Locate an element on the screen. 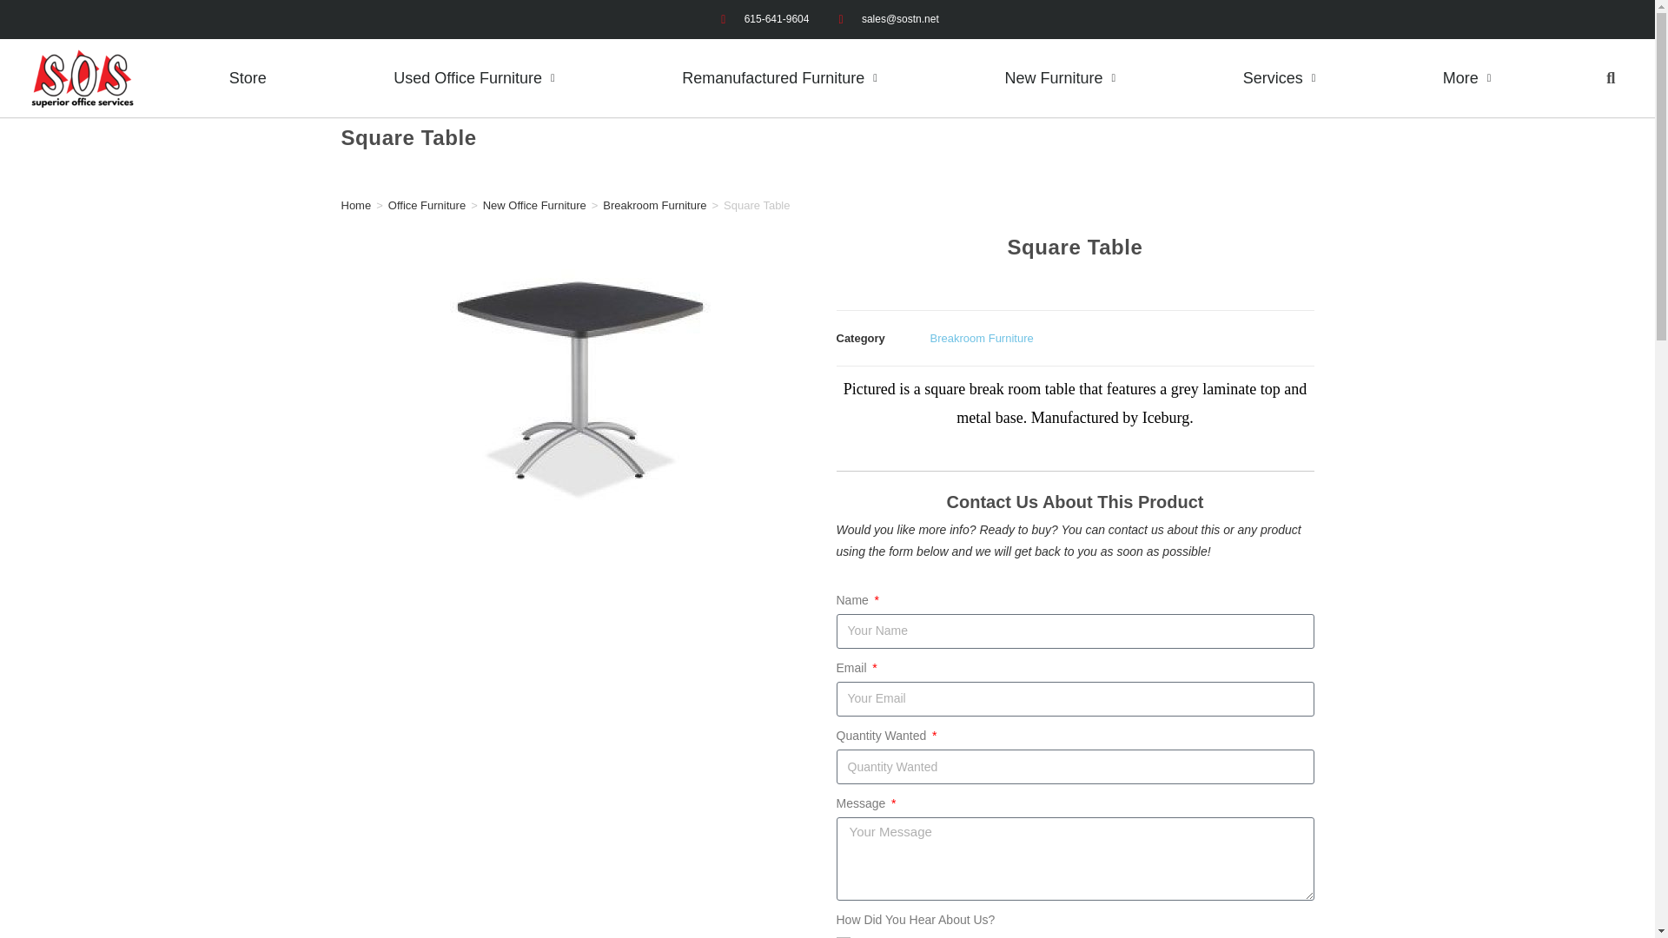 Image resolution: width=1668 pixels, height=938 pixels. New Furniture is located at coordinates (1060, 78).